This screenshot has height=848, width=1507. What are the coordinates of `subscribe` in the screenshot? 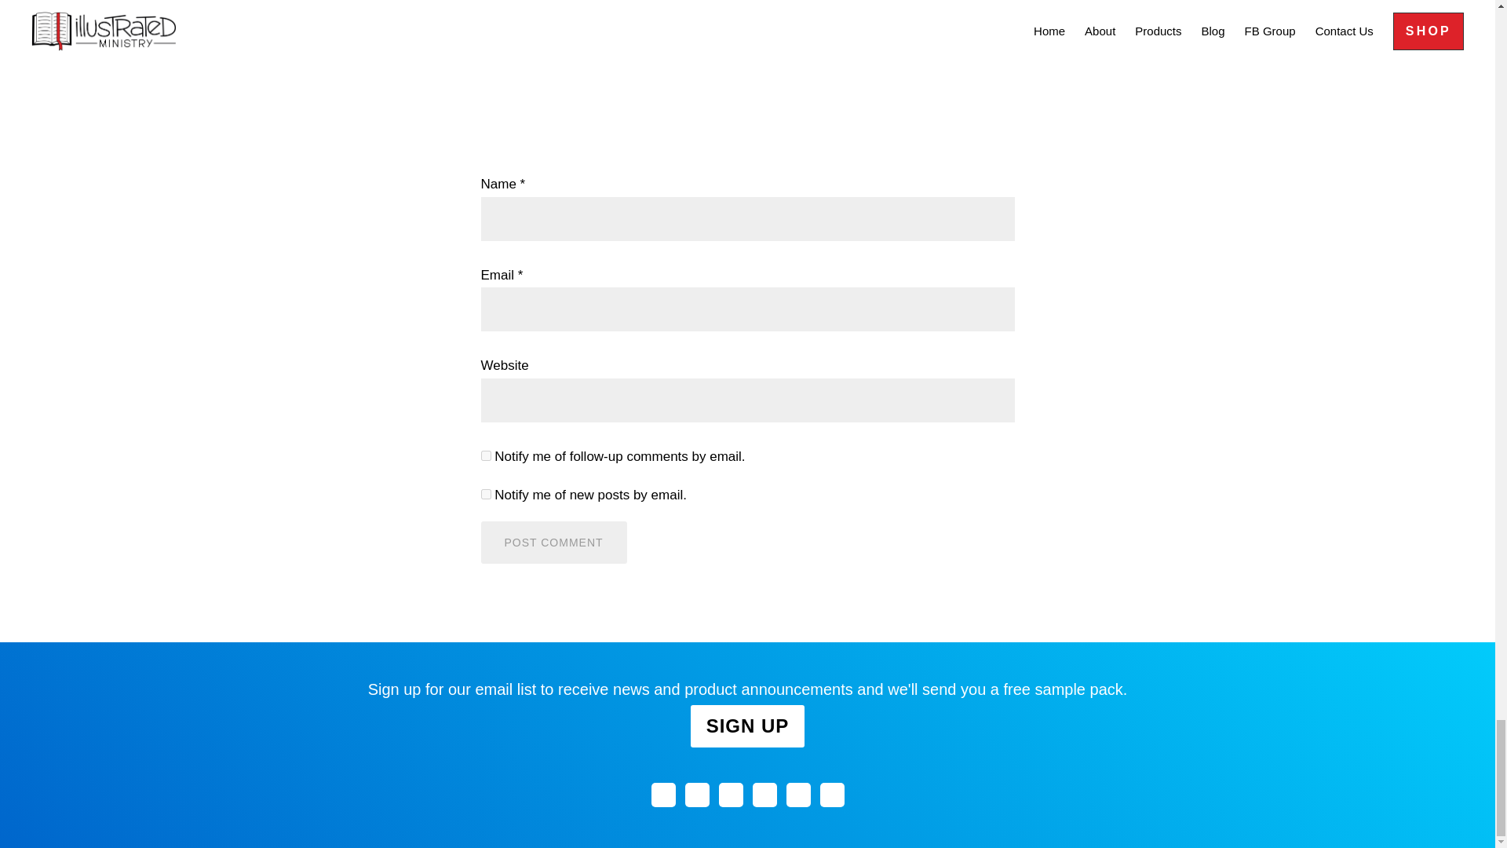 It's located at (485, 455).